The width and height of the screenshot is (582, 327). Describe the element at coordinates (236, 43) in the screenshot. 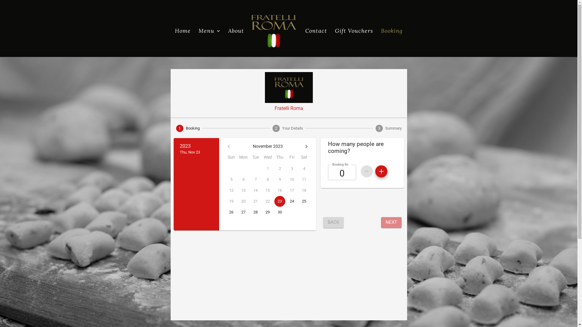

I see `About` at that location.